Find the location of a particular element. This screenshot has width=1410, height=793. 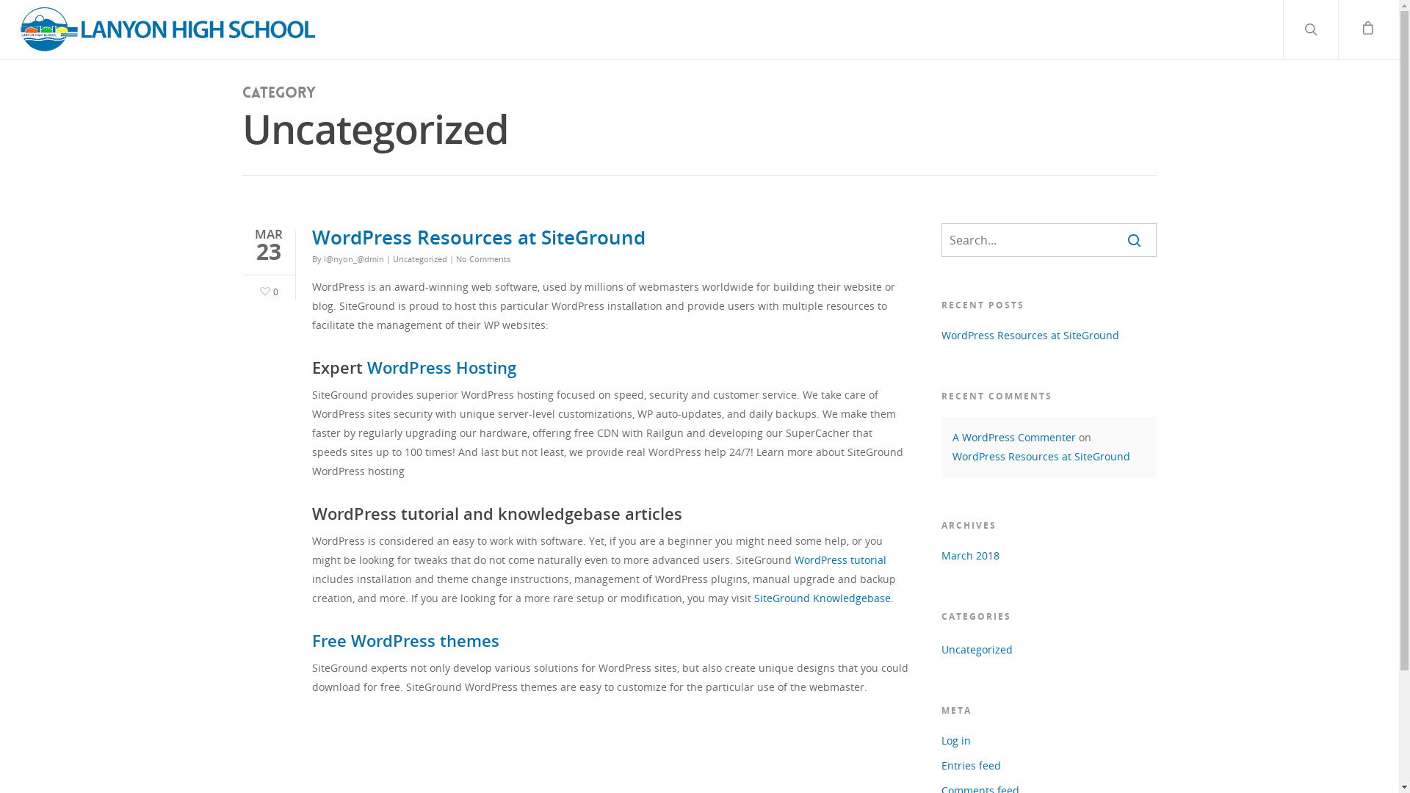

No Comments is located at coordinates (483, 258).